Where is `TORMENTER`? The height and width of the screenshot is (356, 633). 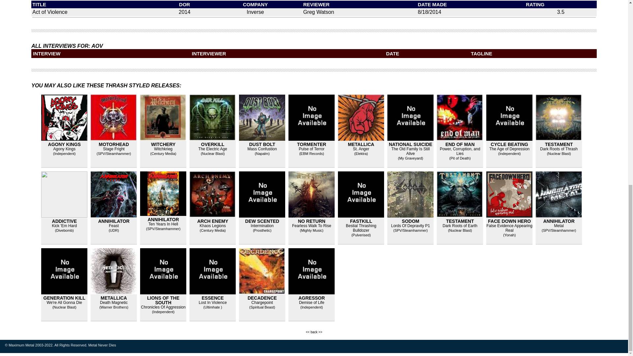
TORMENTER is located at coordinates (311, 144).